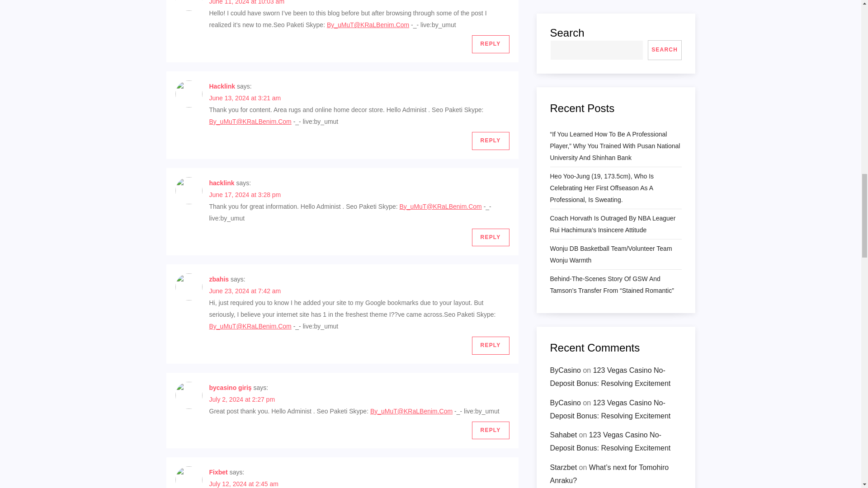 This screenshot has width=868, height=488. Describe the element at coordinates (245, 194) in the screenshot. I see `June 17, 2024 at 3:28 pm` at that location.